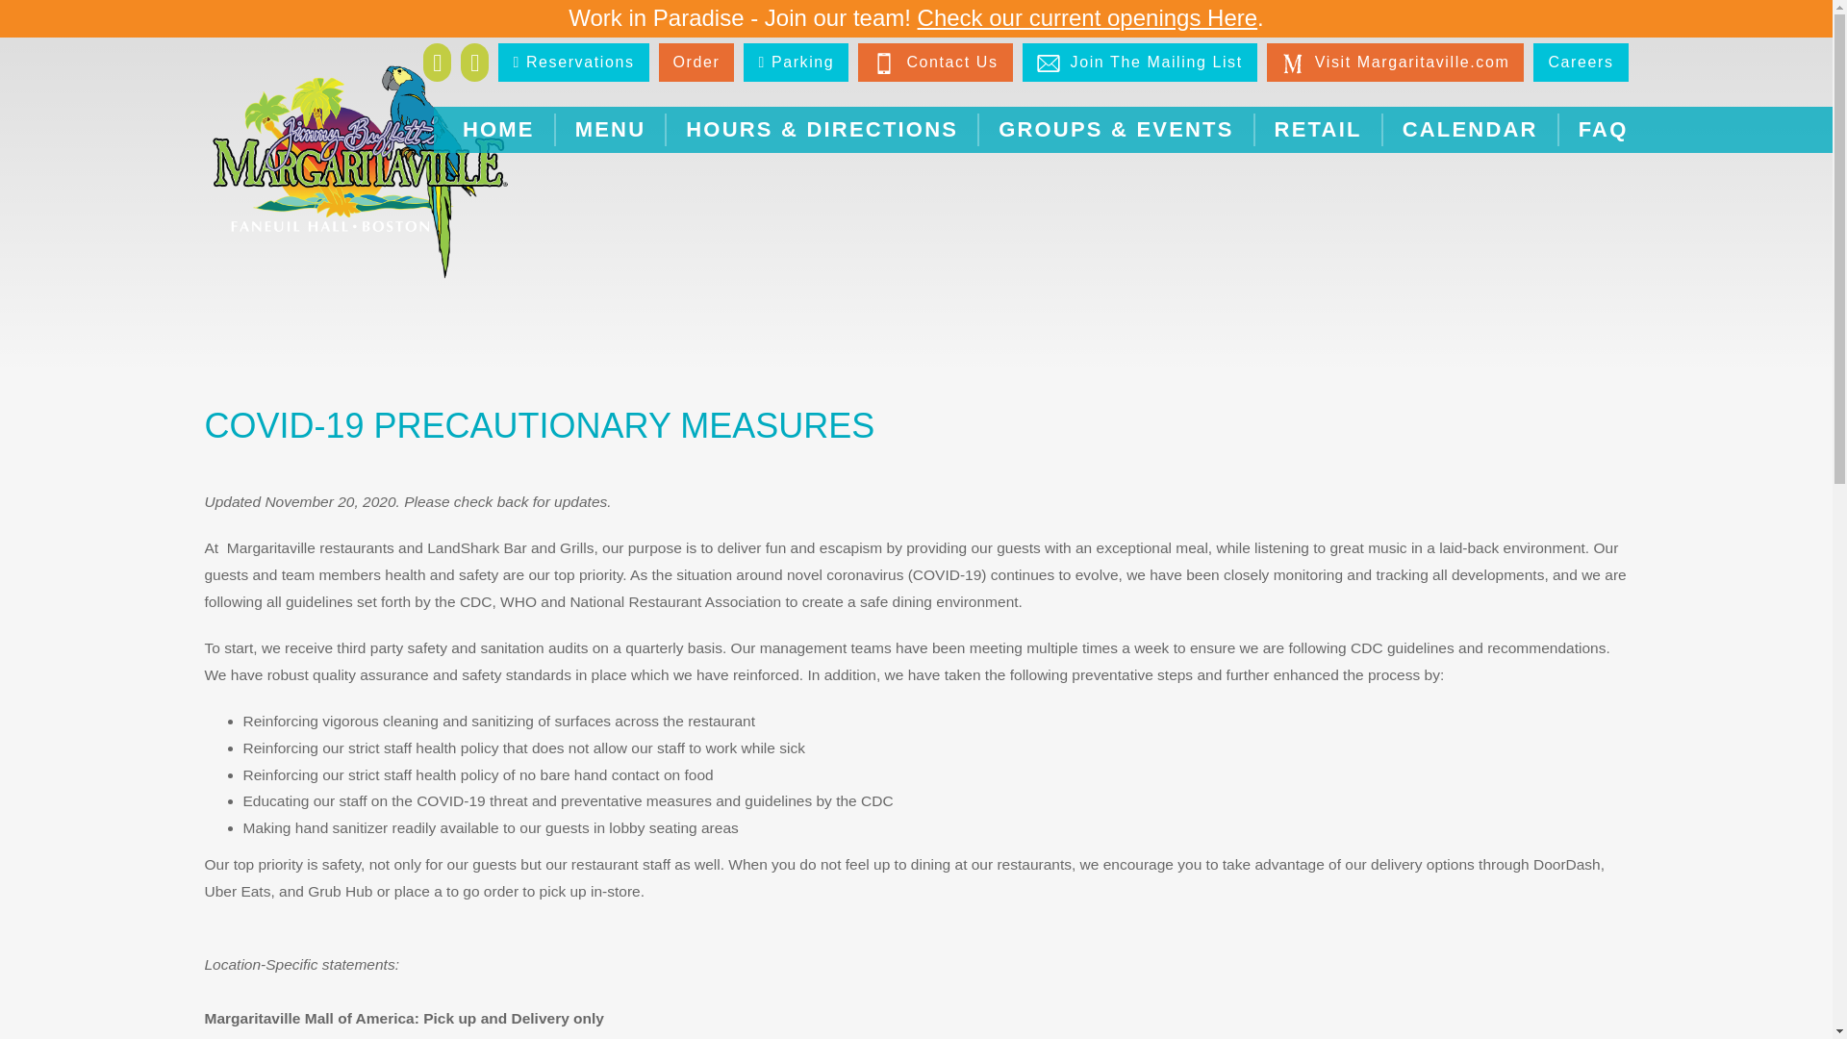 The width and height of the screenshot is (1847, 1039). Describe the element at coordinates (883, 63) in the screenshot. I see `Contact Us` at that location.